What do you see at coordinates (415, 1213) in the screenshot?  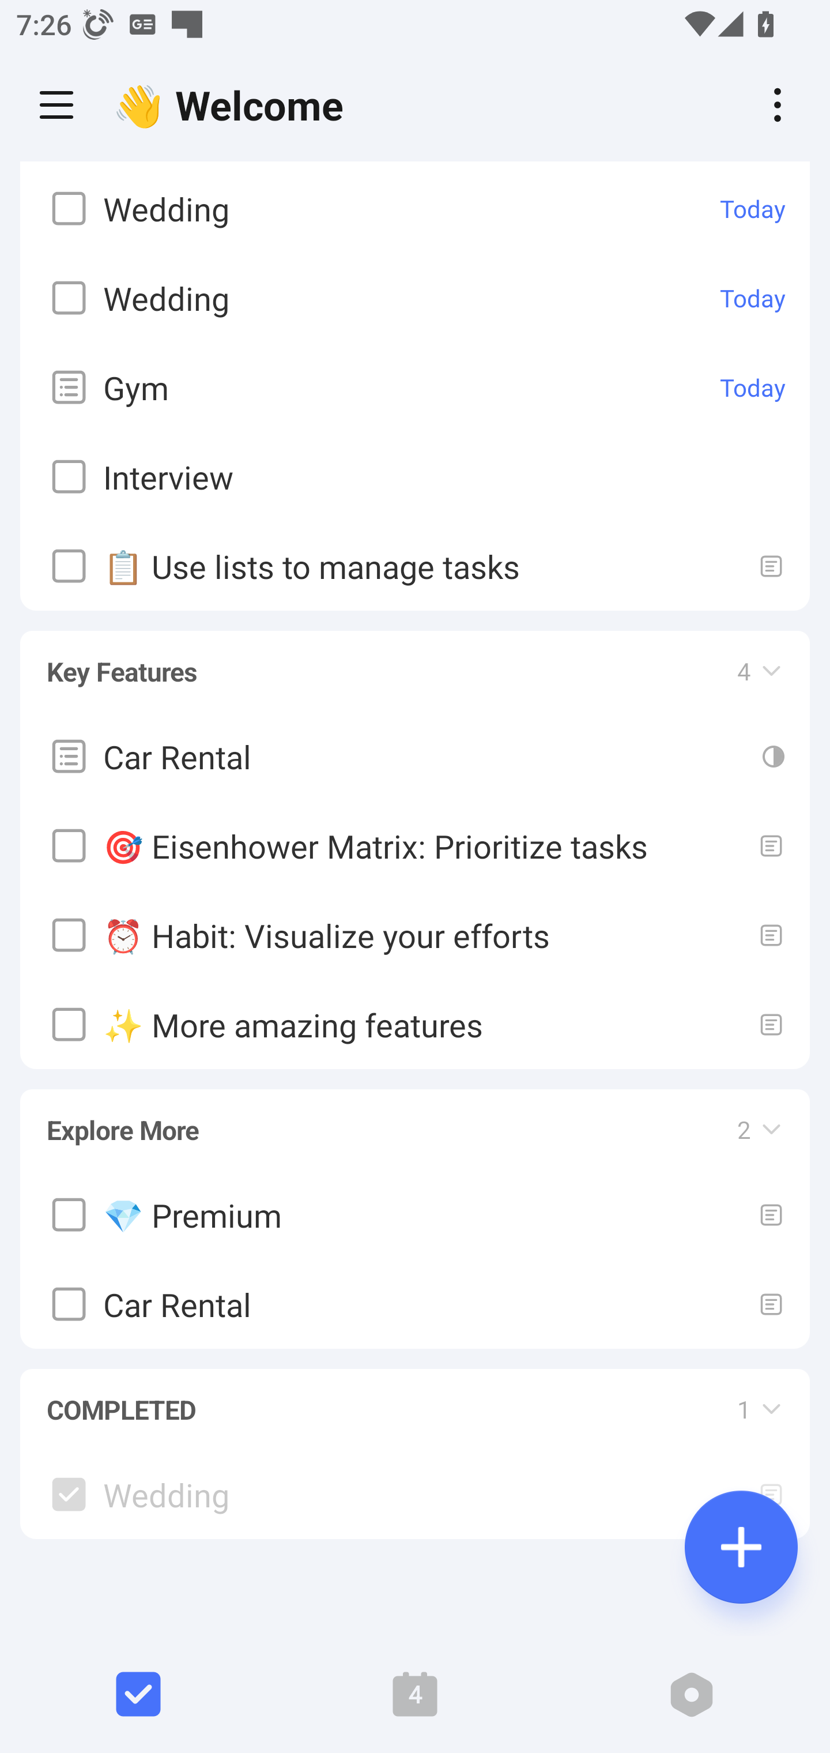 I see `💎 Premium` at bounding box center [415, 1213].